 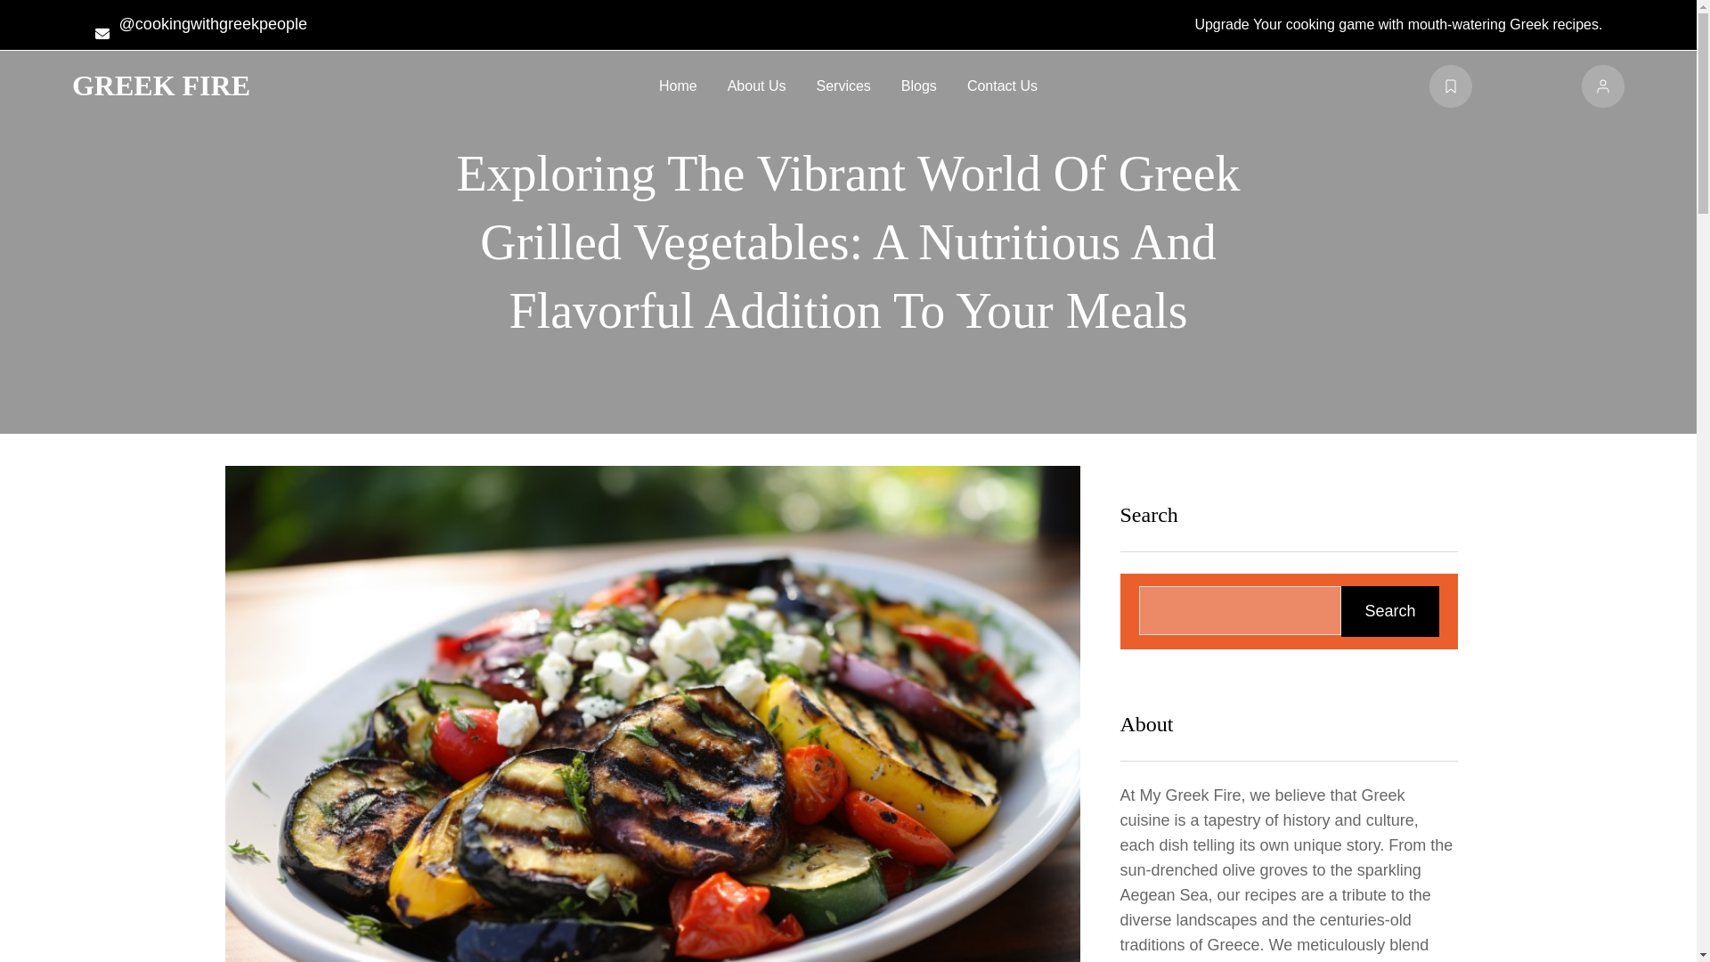 I want to click on Contact Us, so click(x=1003, y=86).